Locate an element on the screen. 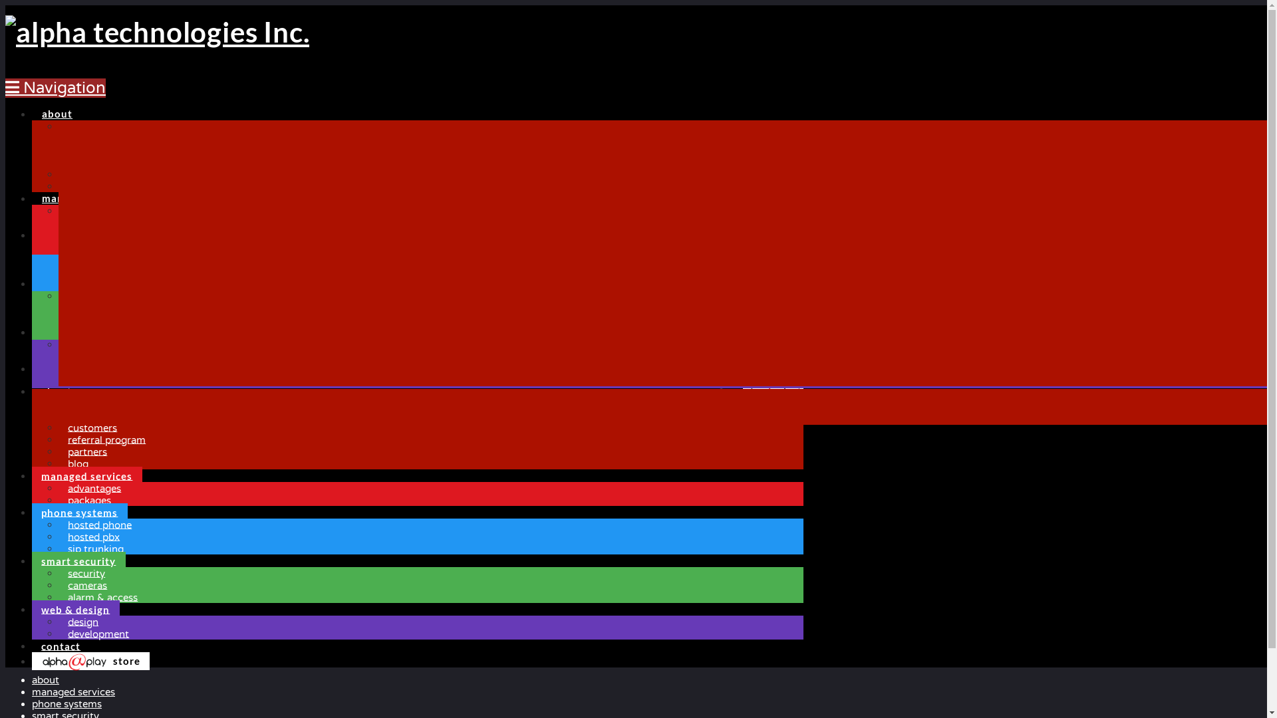  phone systems is located at coordinates (67, 704).